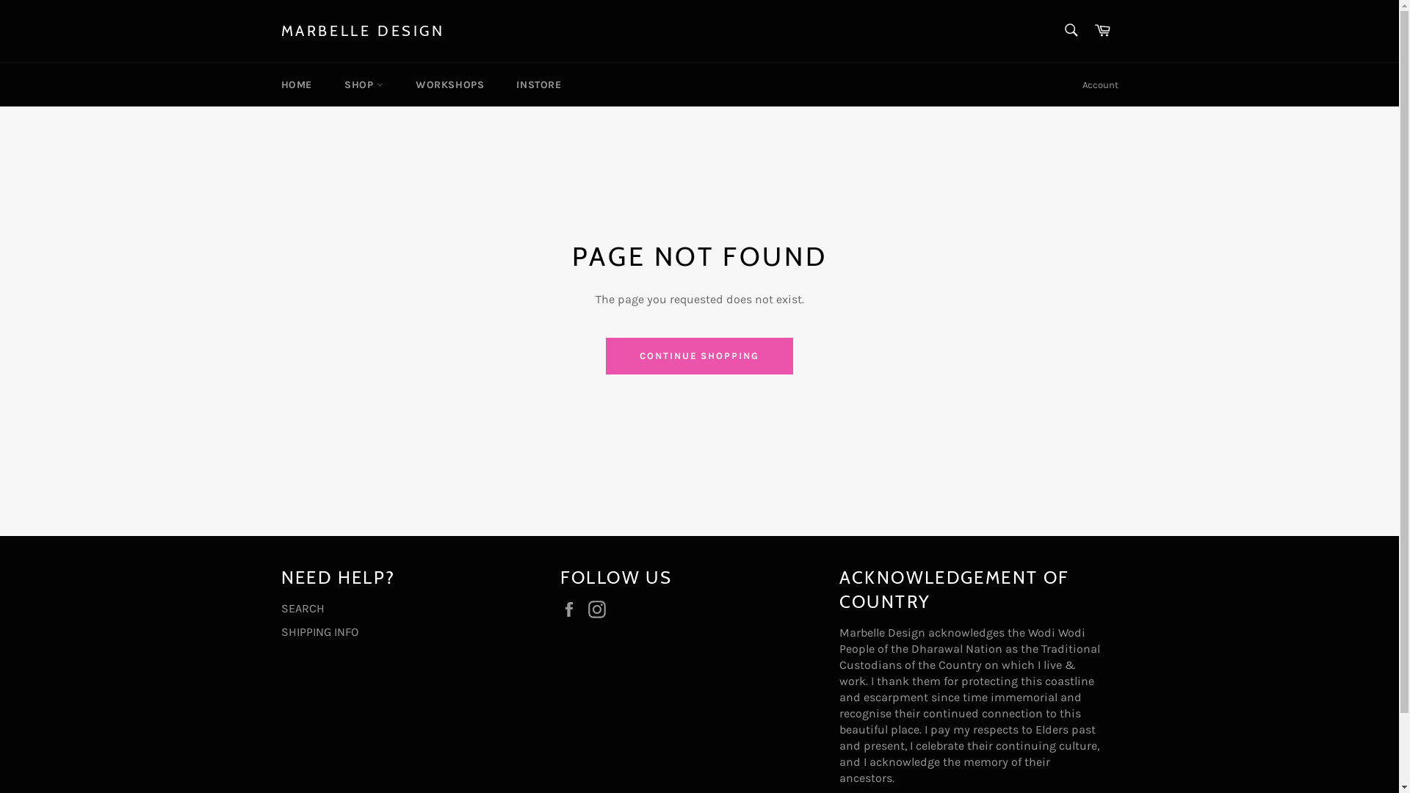 Image resolution: width=1410 pixels, height=793 pixels. What do you see at coordinates (363, 32) in the screenshot?
I see `MARBELLE DESIGN` at bounding box center [363, 32].